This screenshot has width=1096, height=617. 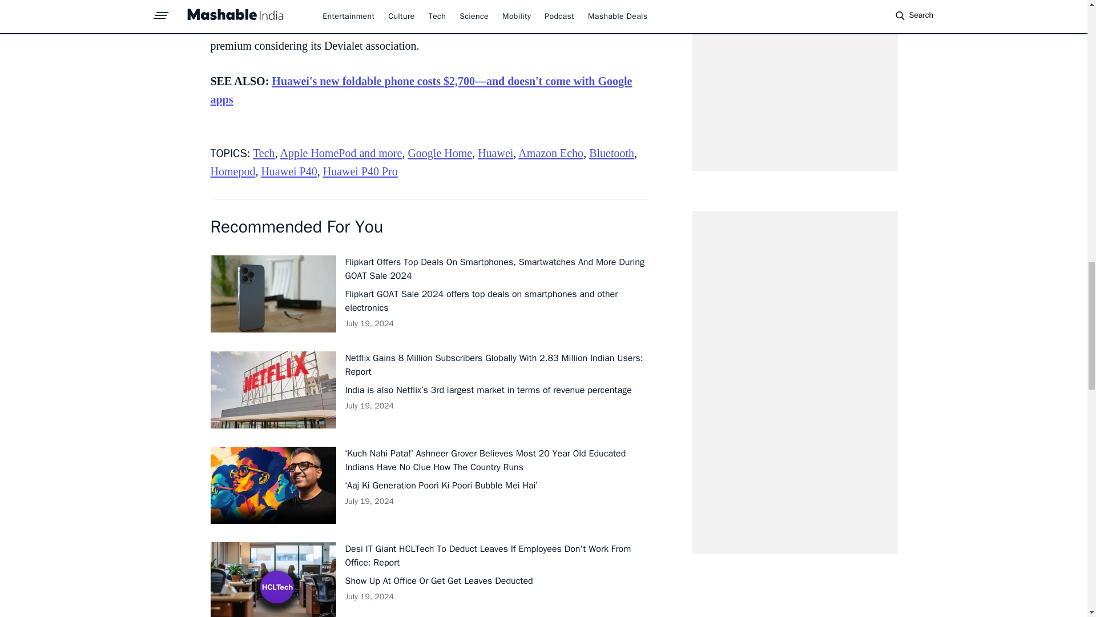 What do you see at coordinates (264, 153) in the screenshot?
I see `Tech` at bounding box center [264, 153].